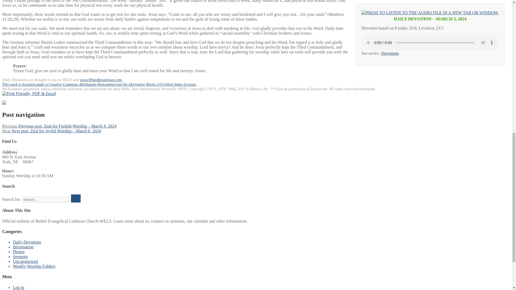 This screenshot has width=516, height=290. What do you see at coordinates (390, 53) in the screenshot?
I see `Devotions` at bounding box center [390, 53].